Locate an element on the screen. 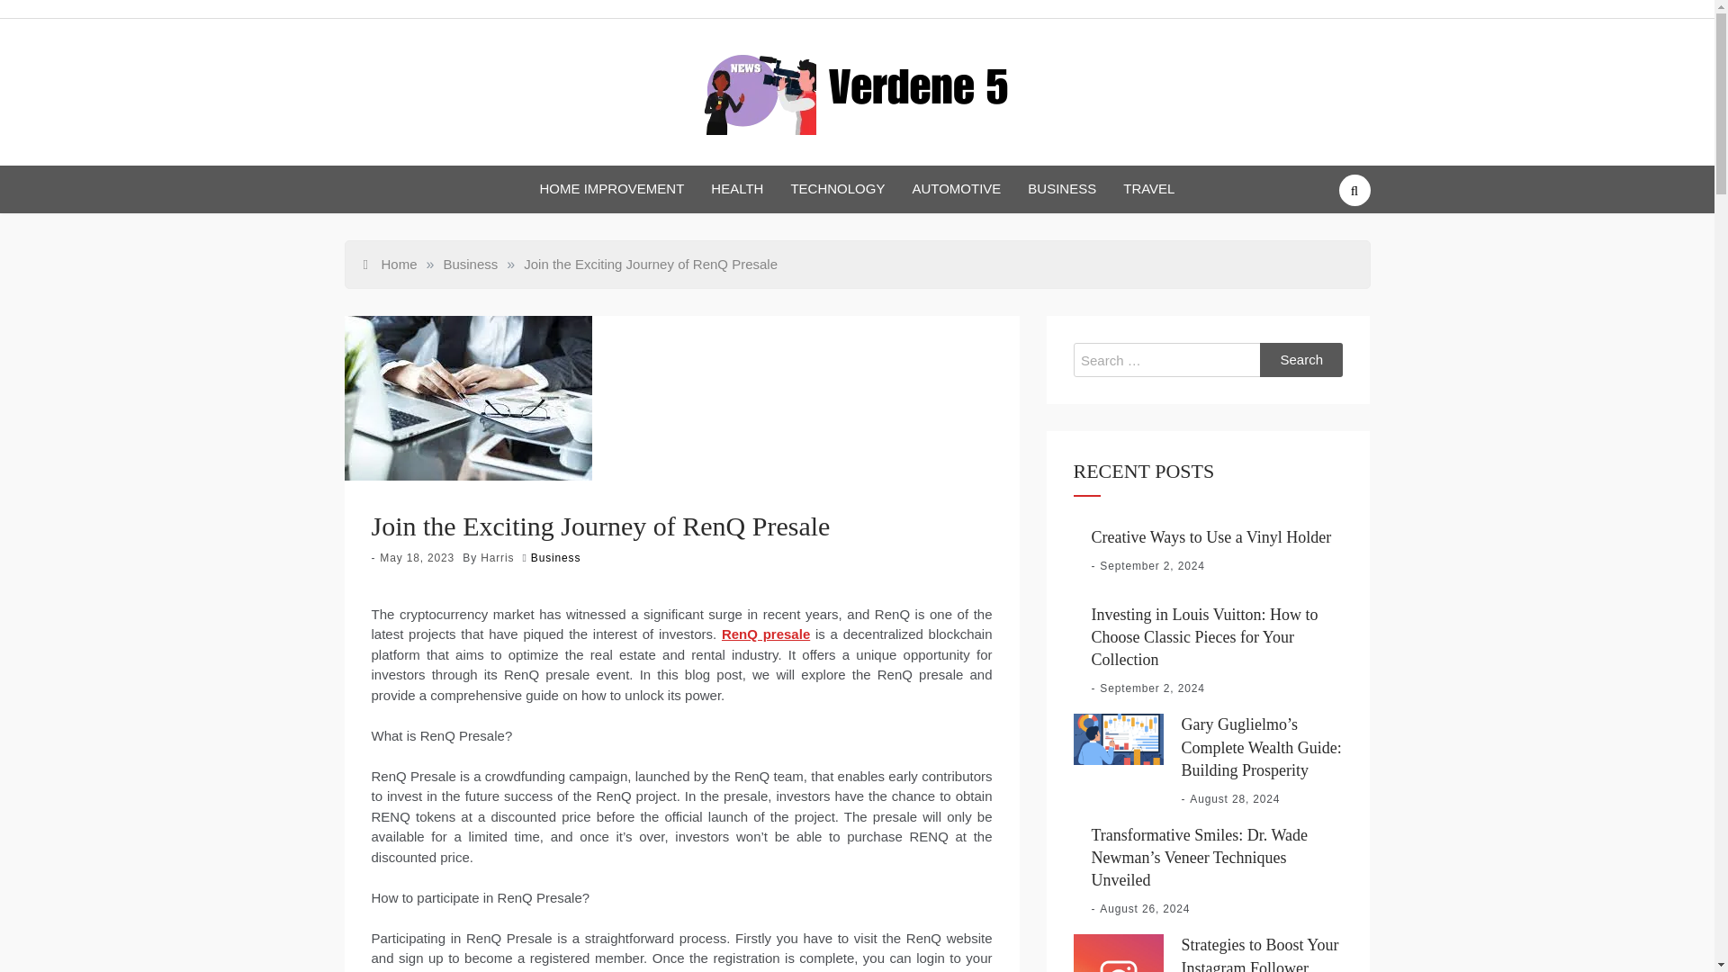 The image size is (1728, 972). HEALTH is located at coordinates (736, 189).